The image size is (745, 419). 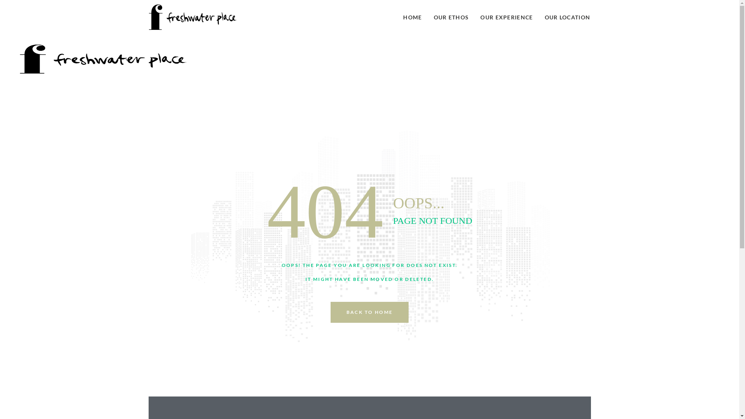 What do you see at coordinates (221, 55) in the screenshot?
I see `FRESHWATER PLACE` at bounding box center [221, 55].